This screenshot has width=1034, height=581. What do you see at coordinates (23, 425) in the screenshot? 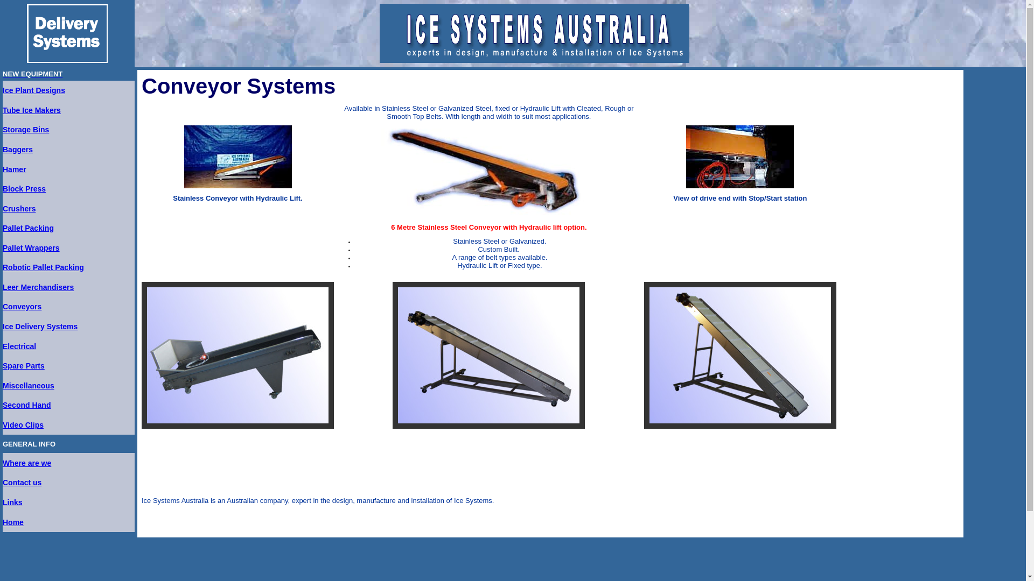
I see `Video Clips` at bounding box center [23, 425].